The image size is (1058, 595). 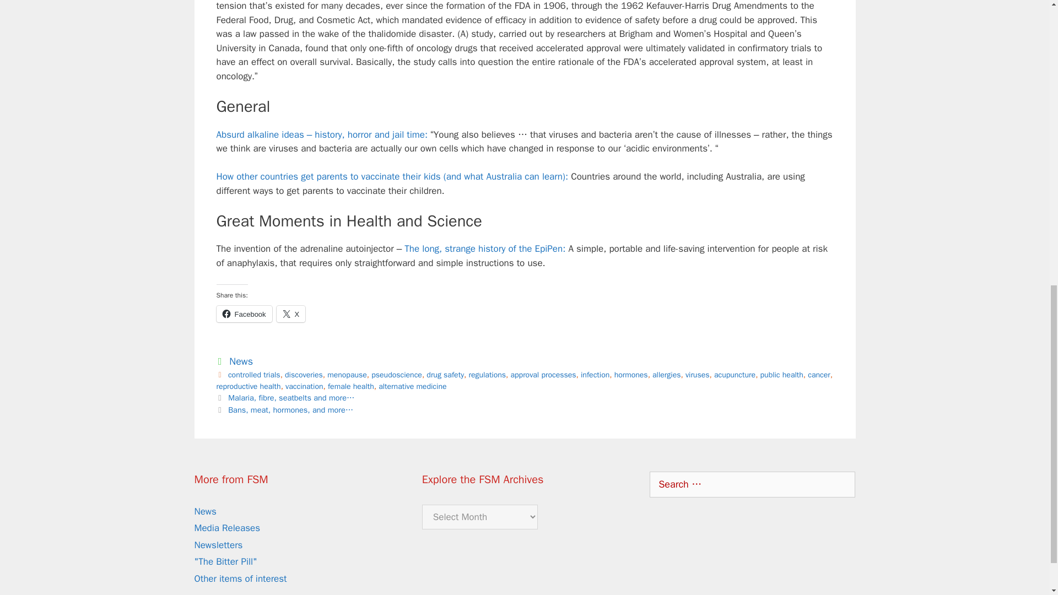 What do you see at coordinates (595, 375) in the screenshot?
I see `infection` at bounding box center [595, 375].